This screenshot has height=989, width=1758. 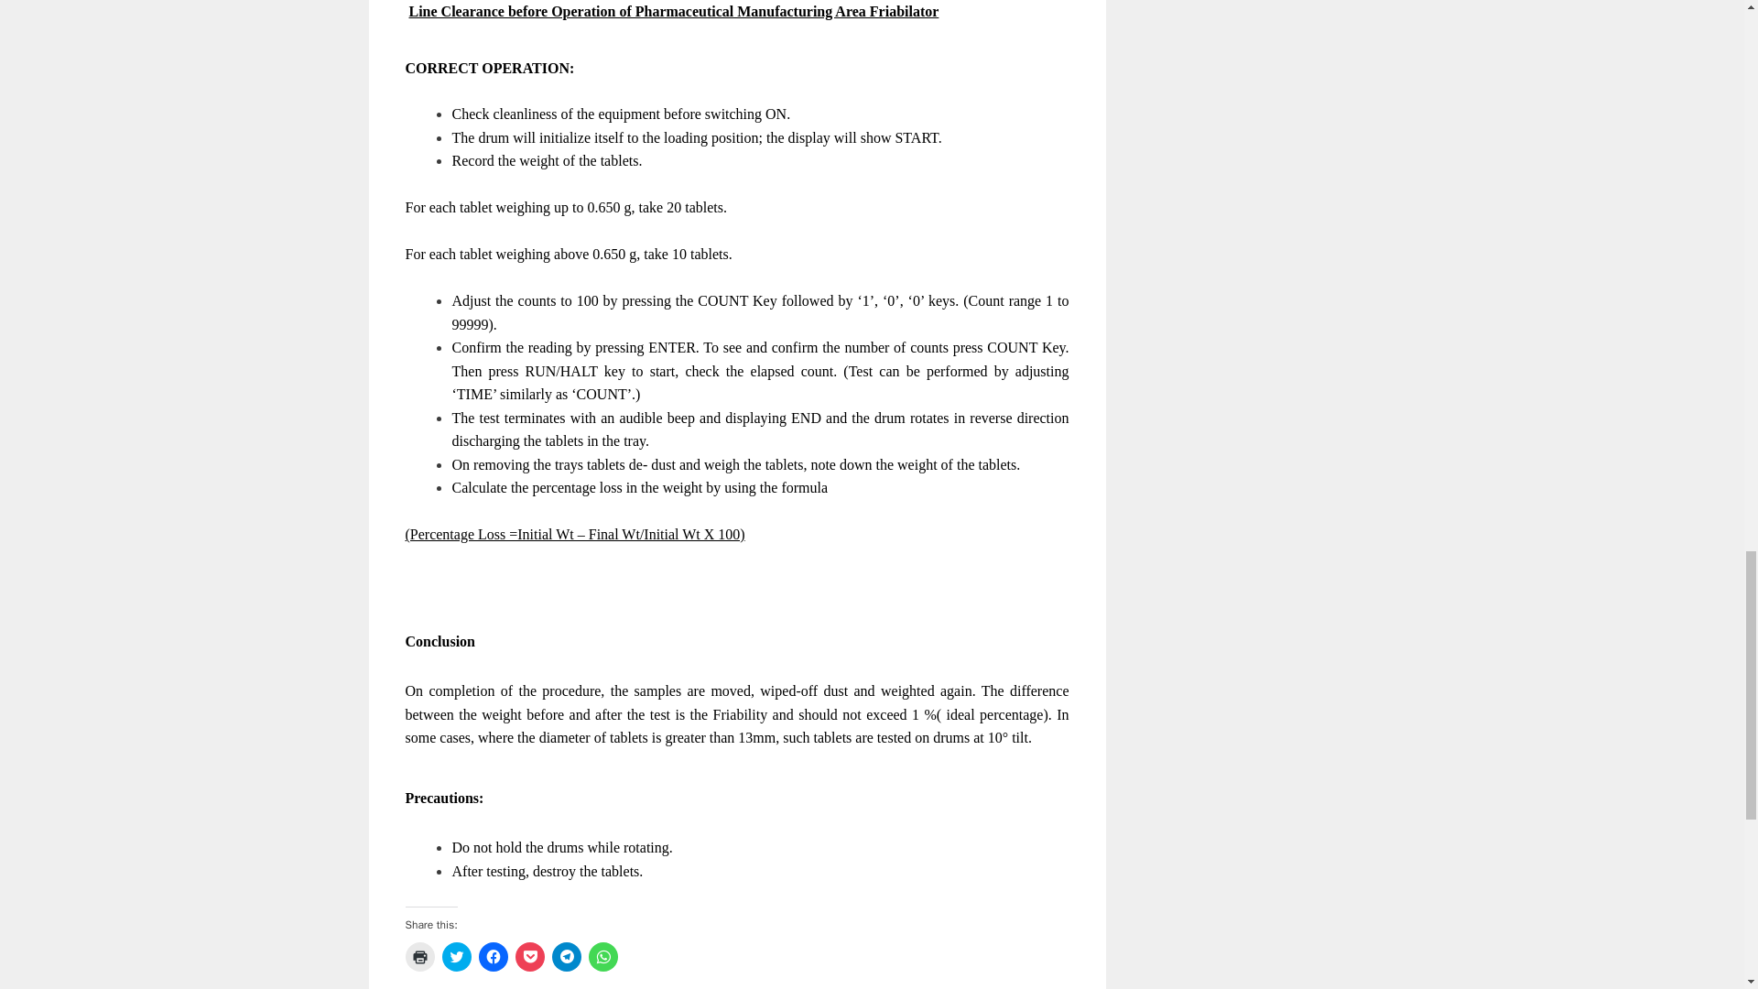 I want to click on Click to share on Pocket, so click(x=529, y=956).